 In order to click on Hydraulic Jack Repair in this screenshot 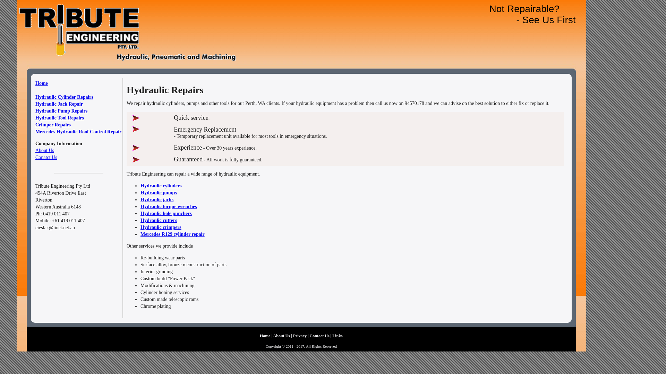, I will do `click(59, 104)`.